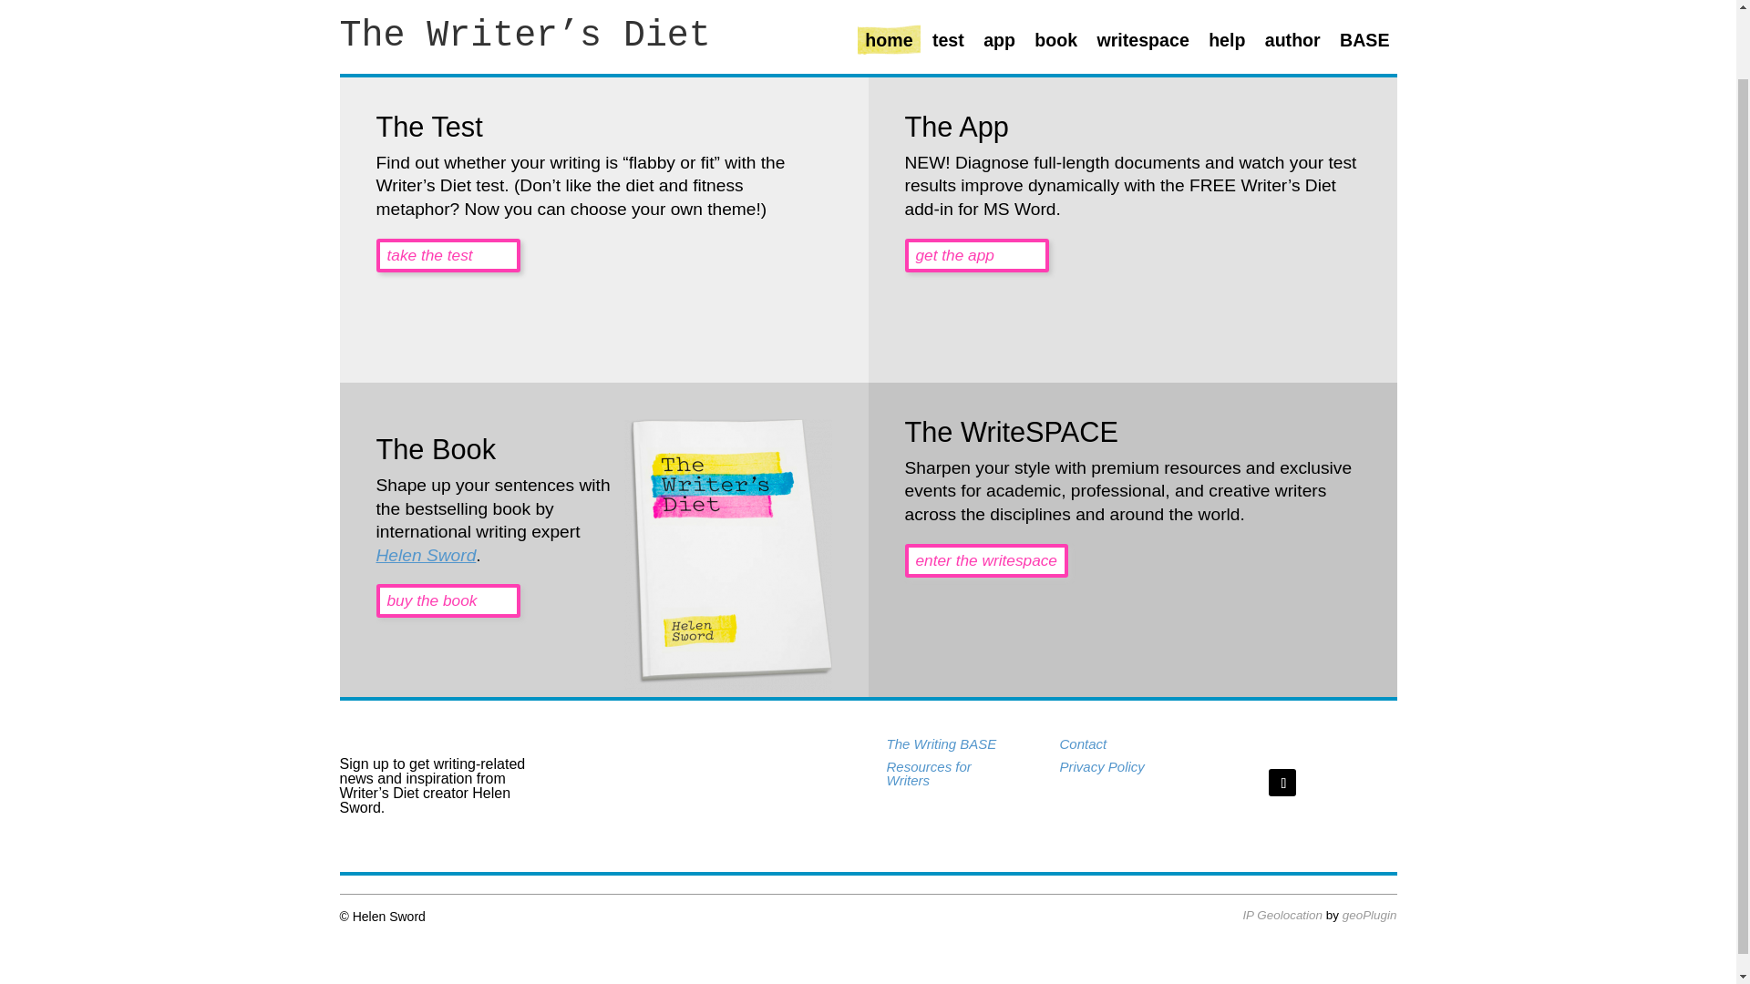 The height and width of the screenshot is (984, 1750). Describe the element at coordinates (448, 601) in the screenshot. I see `buy the book` at that location.